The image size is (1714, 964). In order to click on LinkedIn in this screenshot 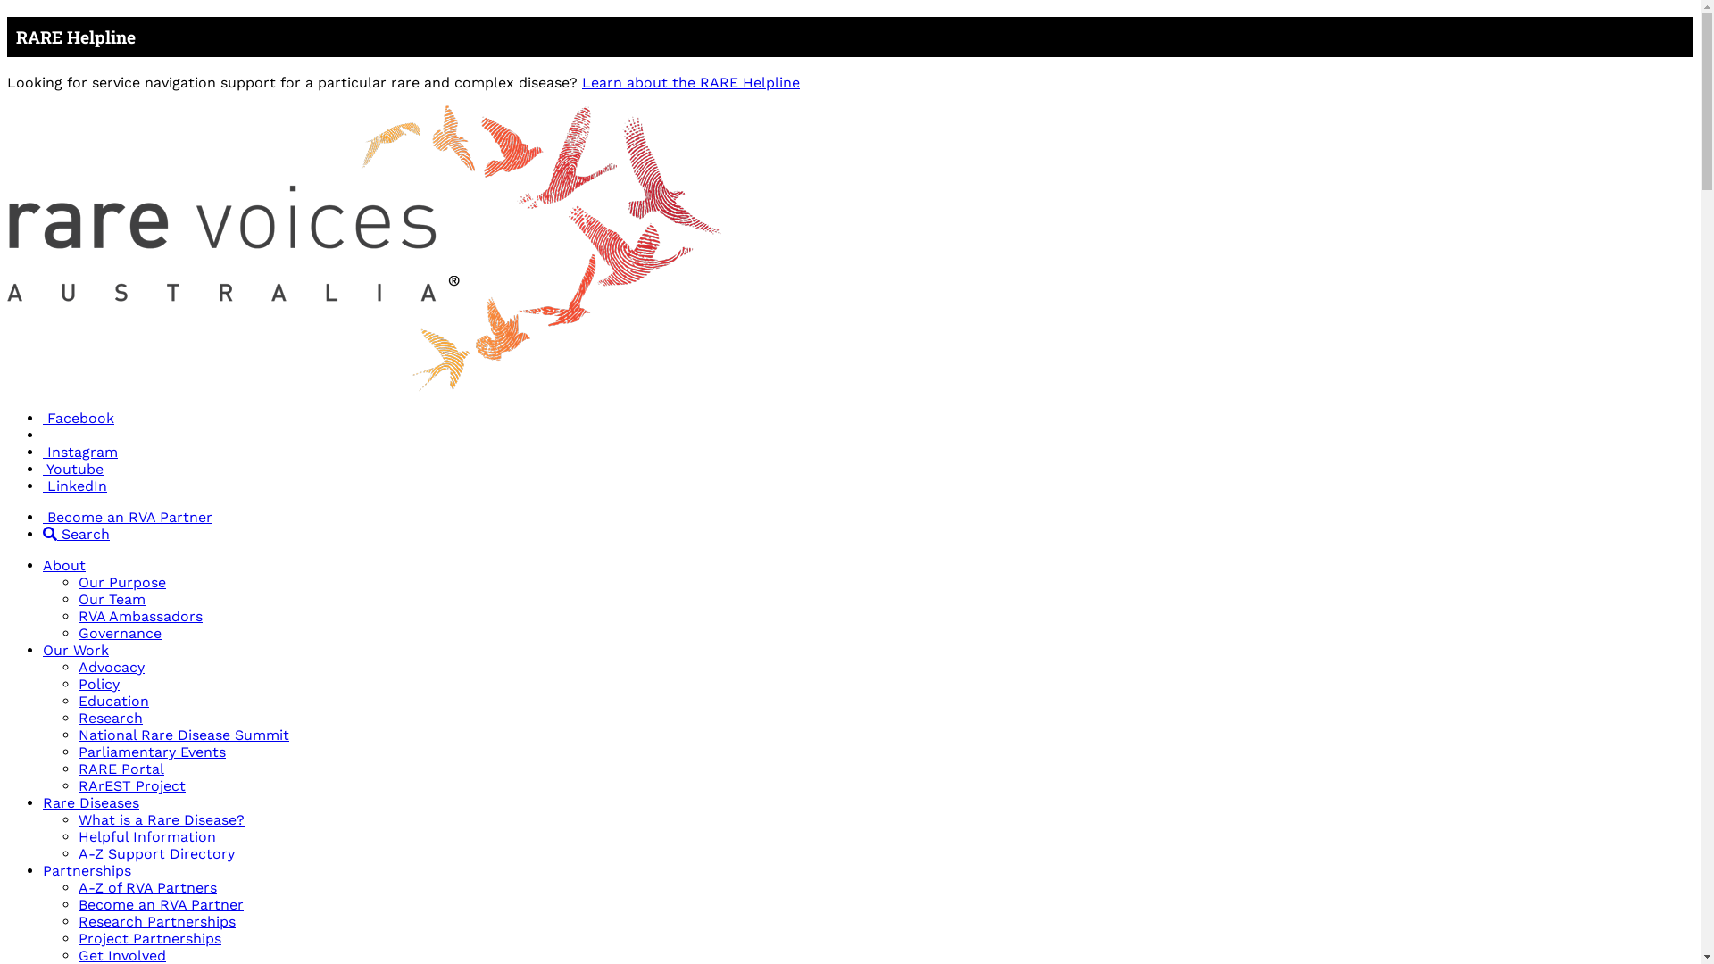, I will do `click(75, 486)`.